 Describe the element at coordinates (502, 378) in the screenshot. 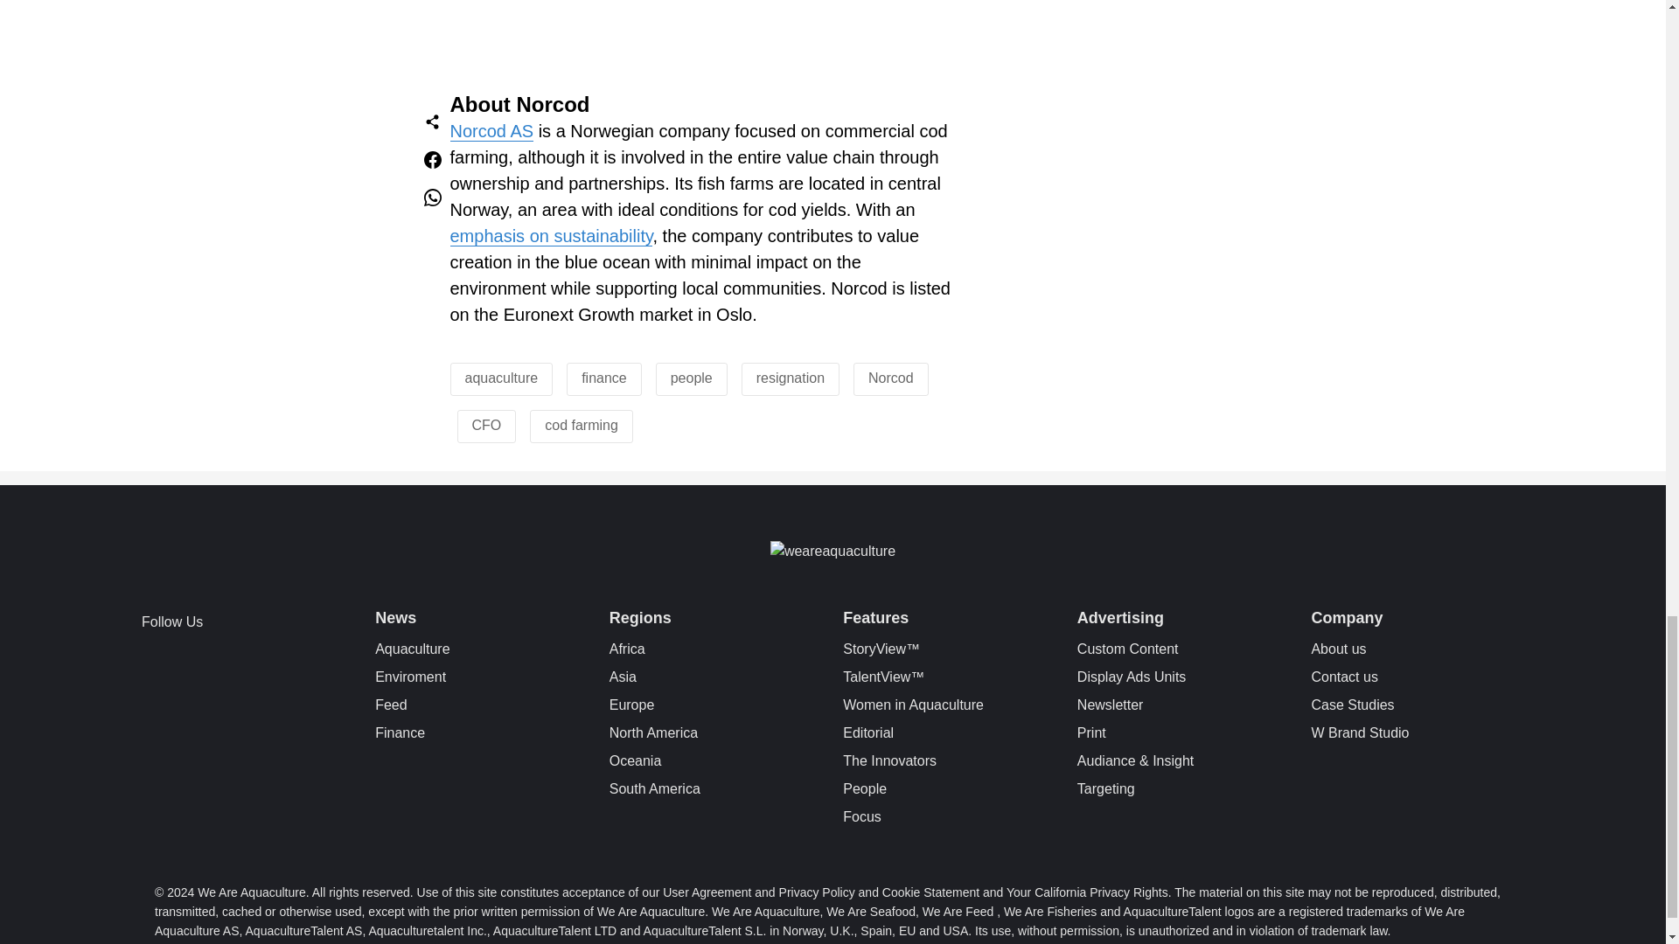

I see `aquaculture` at that location.